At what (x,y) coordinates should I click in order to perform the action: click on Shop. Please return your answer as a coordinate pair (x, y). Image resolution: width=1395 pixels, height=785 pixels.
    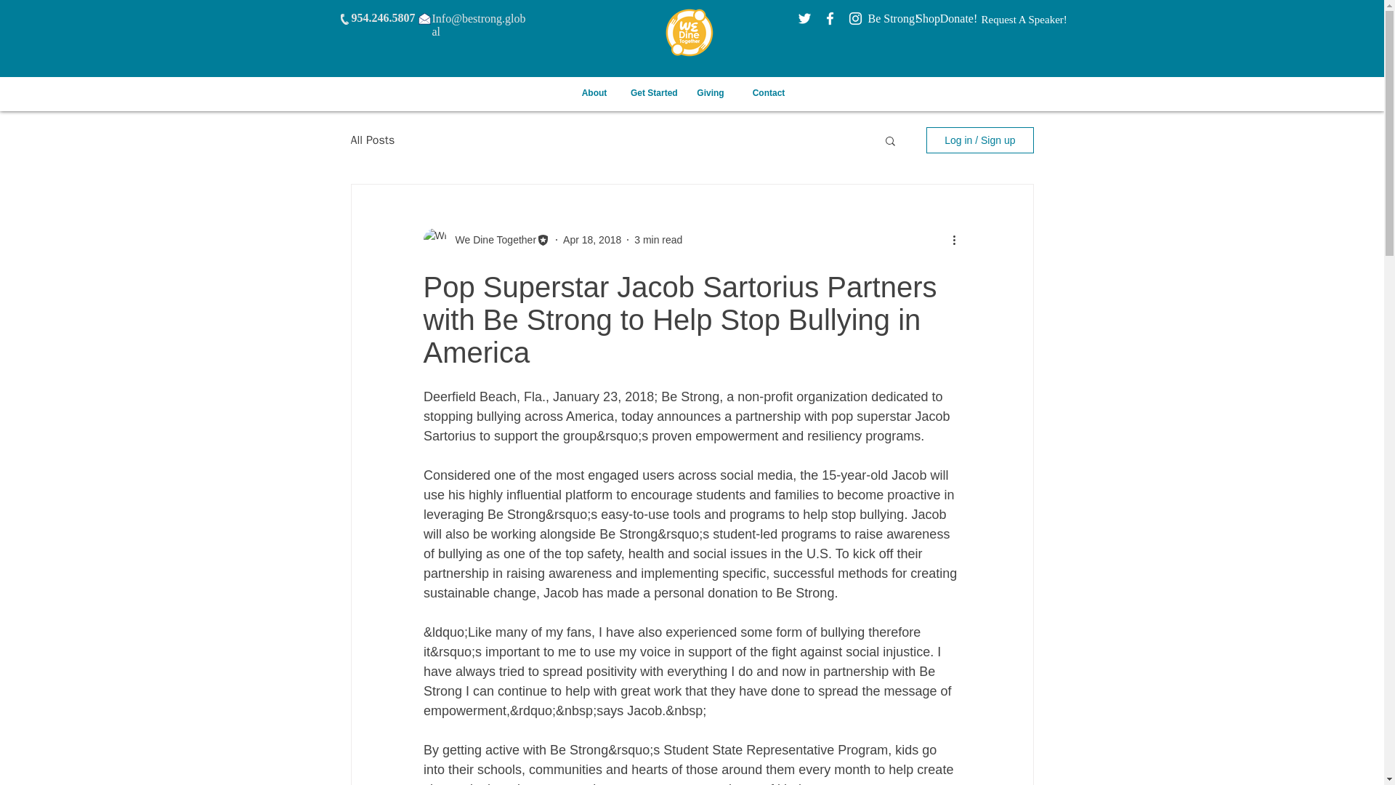
    Looking at the image, I should click on (927, 19).